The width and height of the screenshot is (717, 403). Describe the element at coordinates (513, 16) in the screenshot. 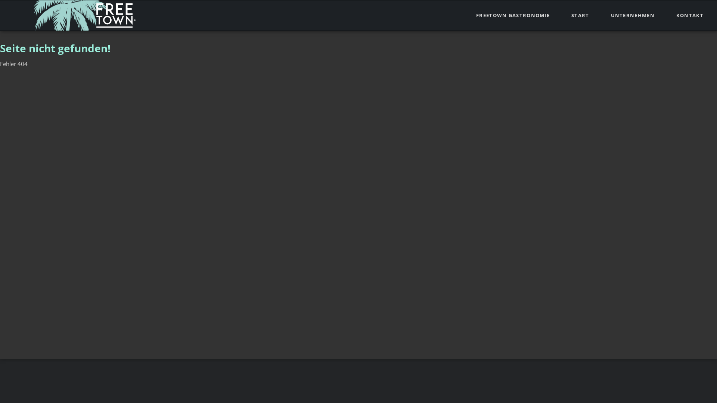

I see `FREETOWN GASTRONOMIE` at that location.